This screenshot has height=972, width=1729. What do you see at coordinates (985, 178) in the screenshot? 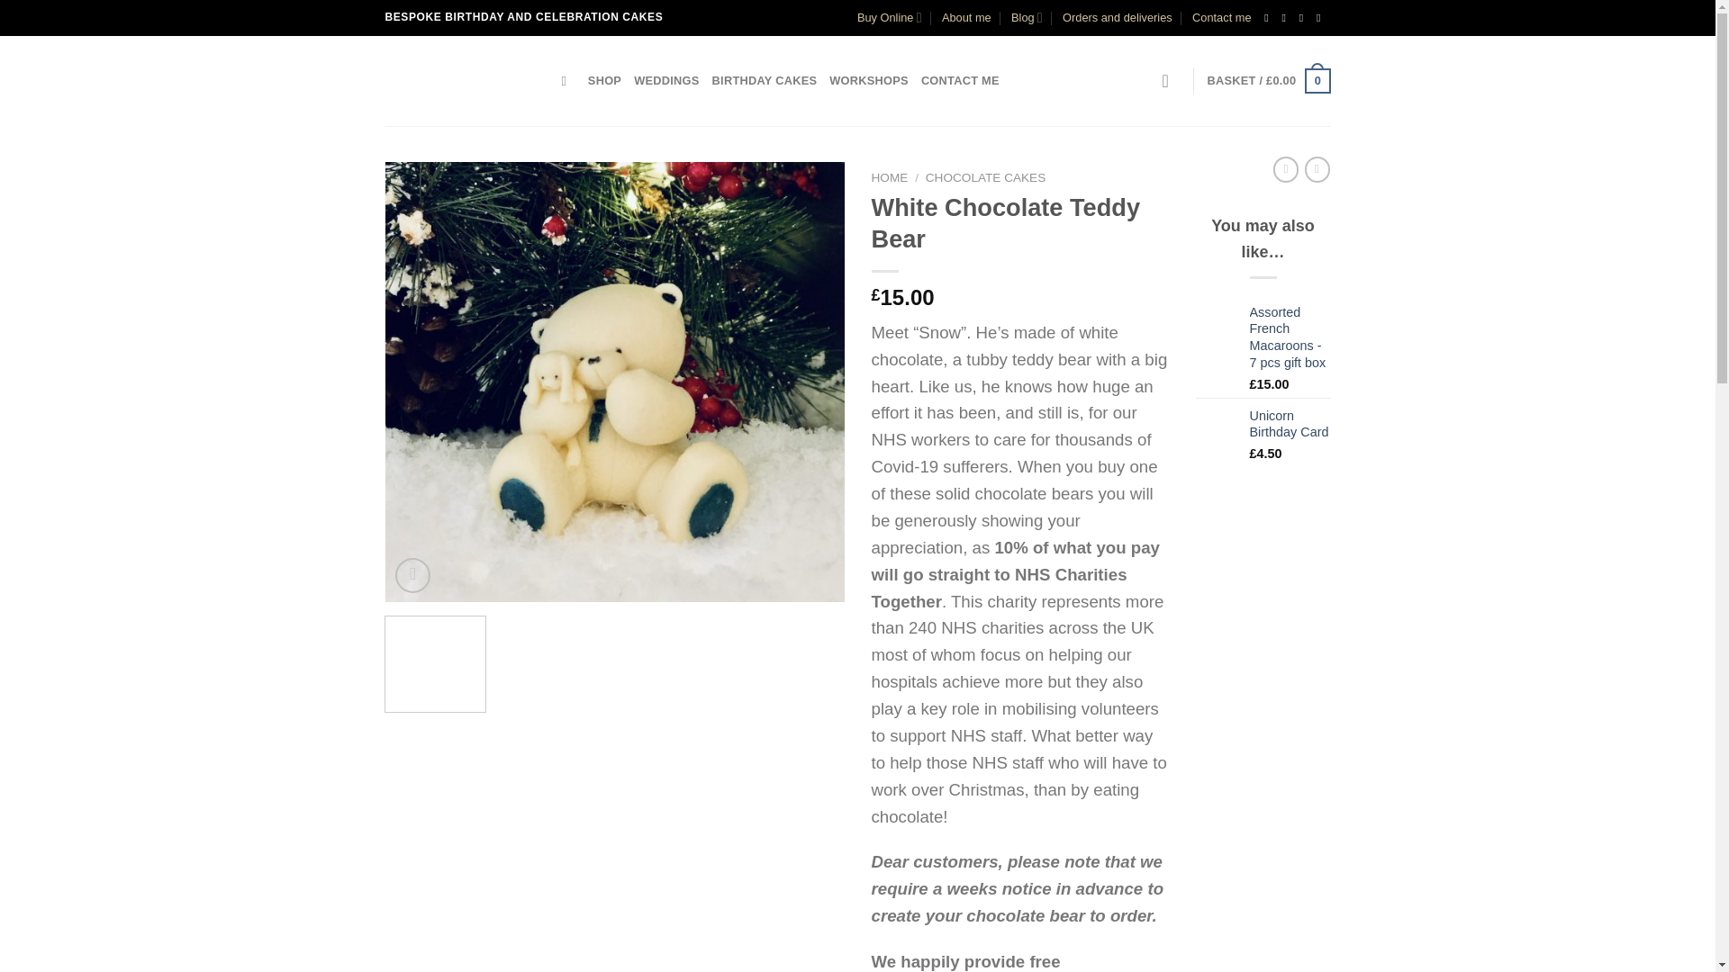
I see `CHOCOLATE CAKES` at bounding box center [985, 178].